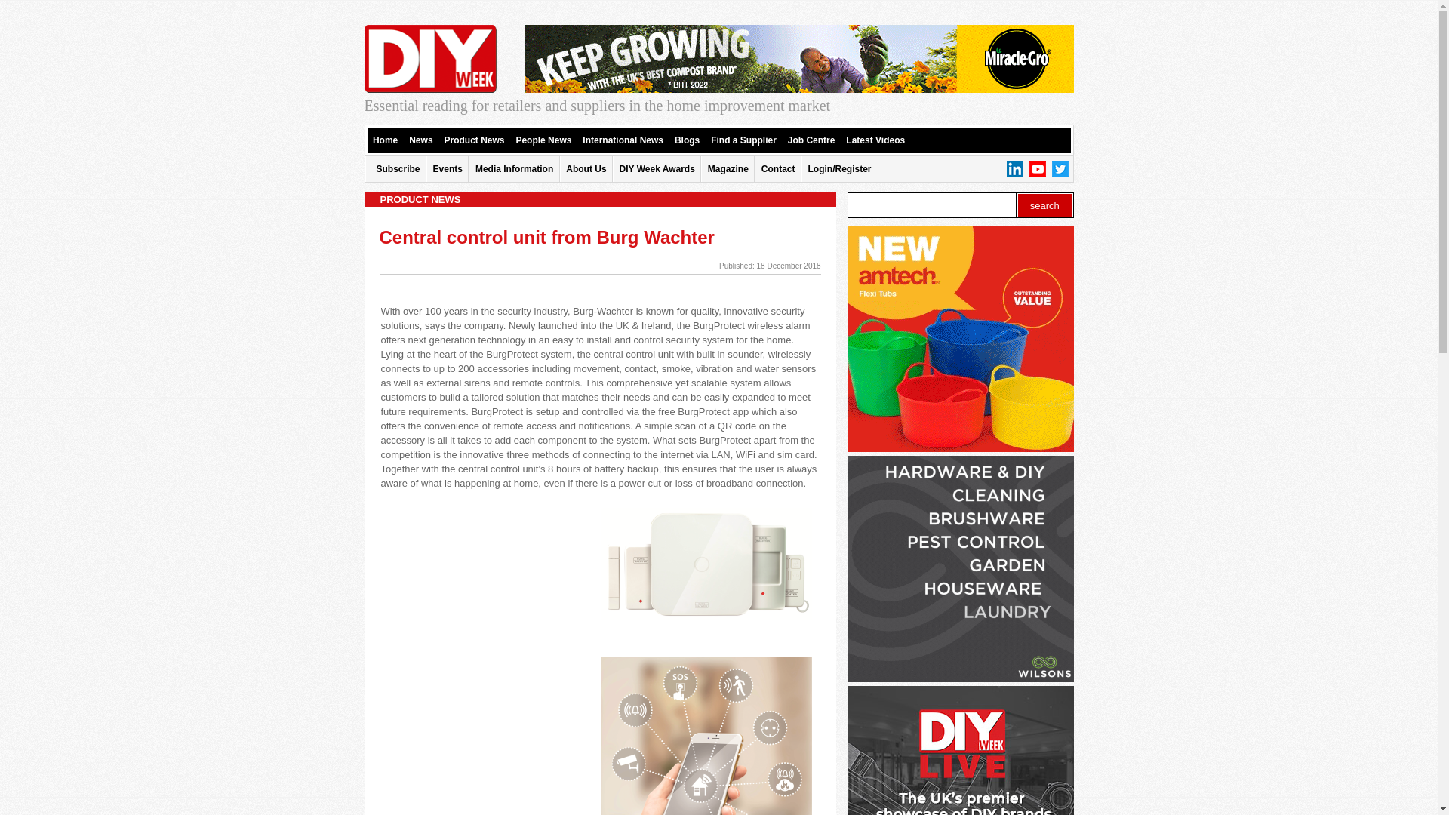 The image size is (1449, 815). I want to click on News, so click(420, 140).